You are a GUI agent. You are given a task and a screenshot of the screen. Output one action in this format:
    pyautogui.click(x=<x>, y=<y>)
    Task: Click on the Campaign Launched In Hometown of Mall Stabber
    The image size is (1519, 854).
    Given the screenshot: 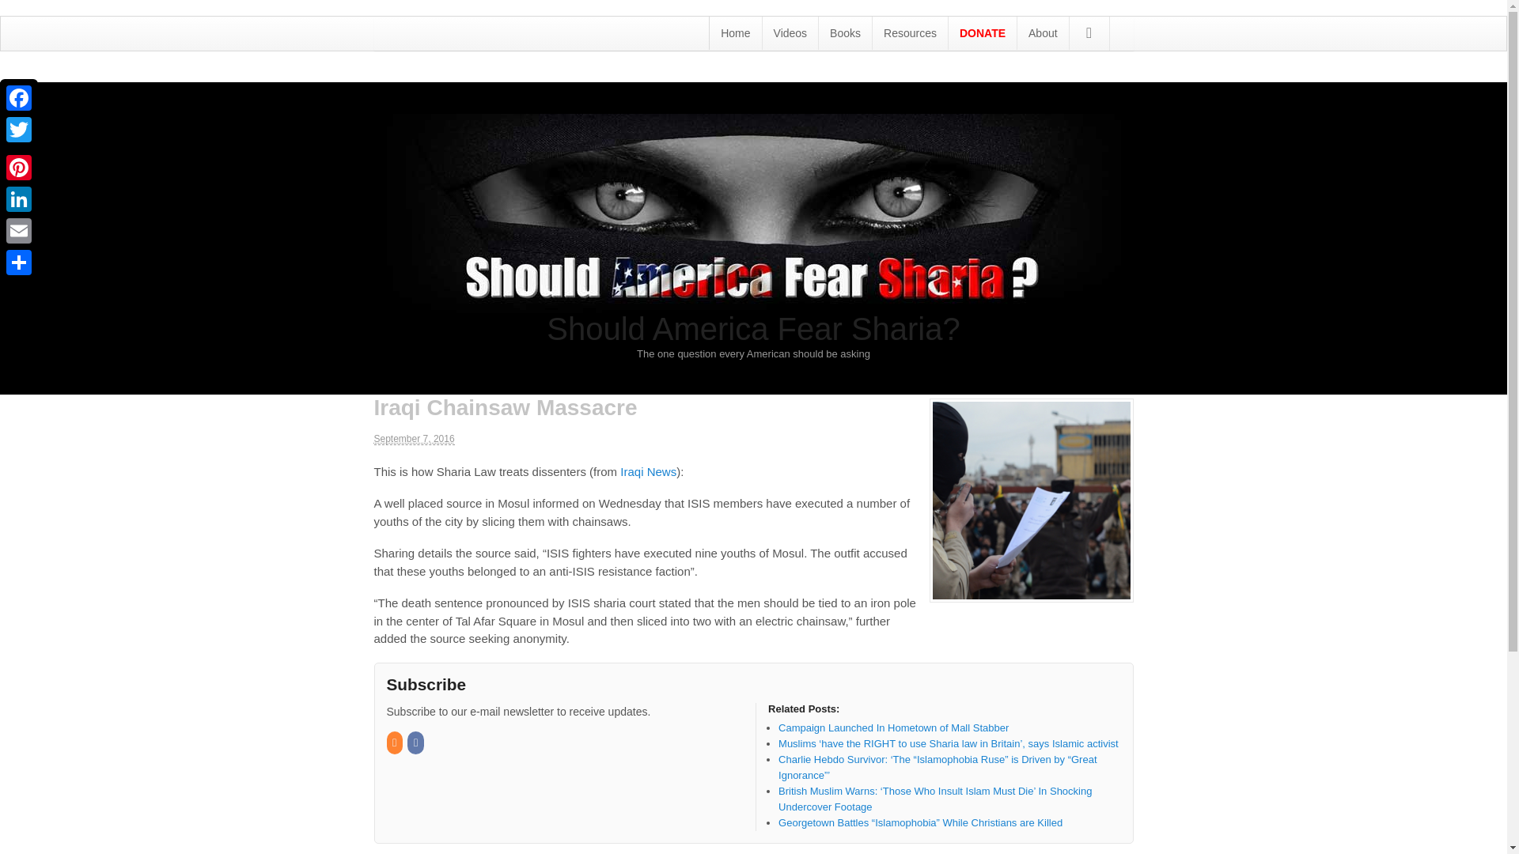 What is the action you would take?
    pyautogui.click(x=892, y=727)
    